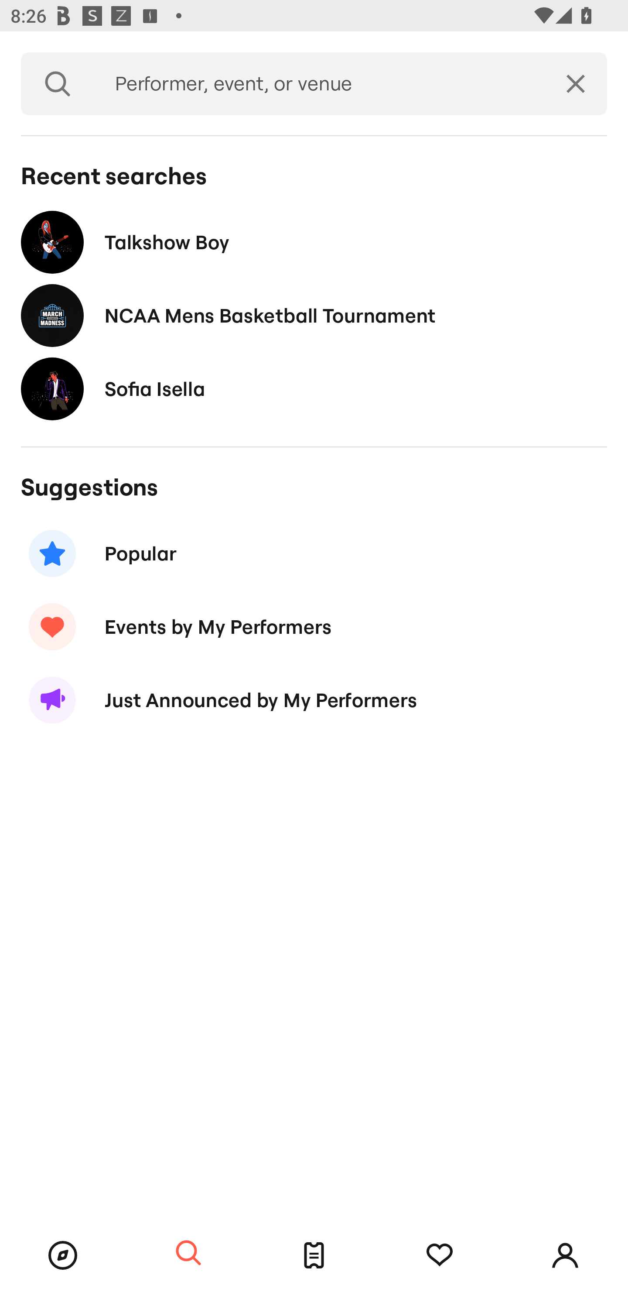 This screenshot has height=1292, width=628. I want to click on Tracking, so click(440, 1255).